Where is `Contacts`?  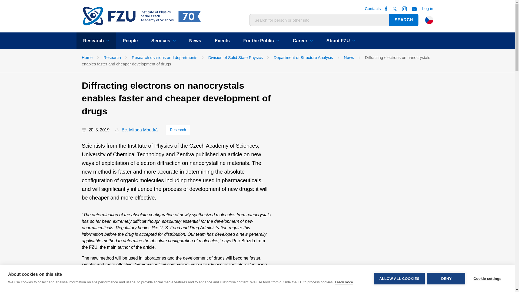
Contacts is located at coordinates (372, 9).